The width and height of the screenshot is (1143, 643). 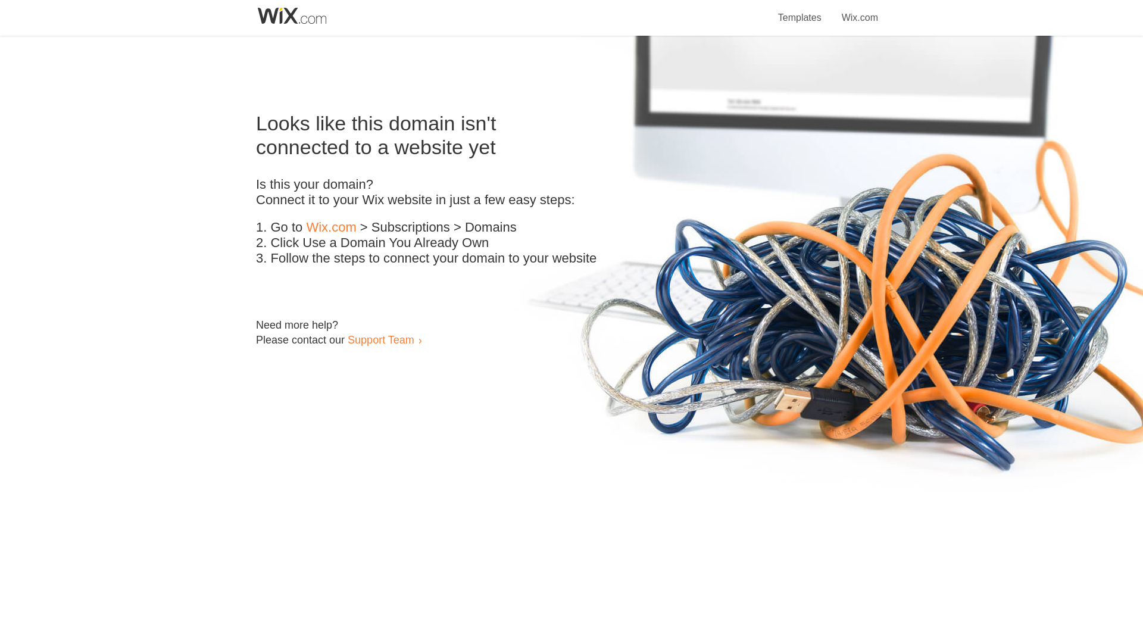 What do you see at coordinates (380, 339) in the screenshot?
I see `Support Team` at bounding box center [380, 339].